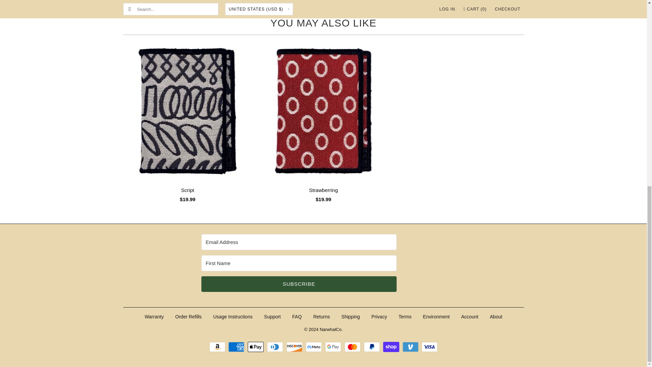 The image size is (652, 367). Describe the element at coordinates (333, 347) in the screenshot. I see `Google Pay` at that location.